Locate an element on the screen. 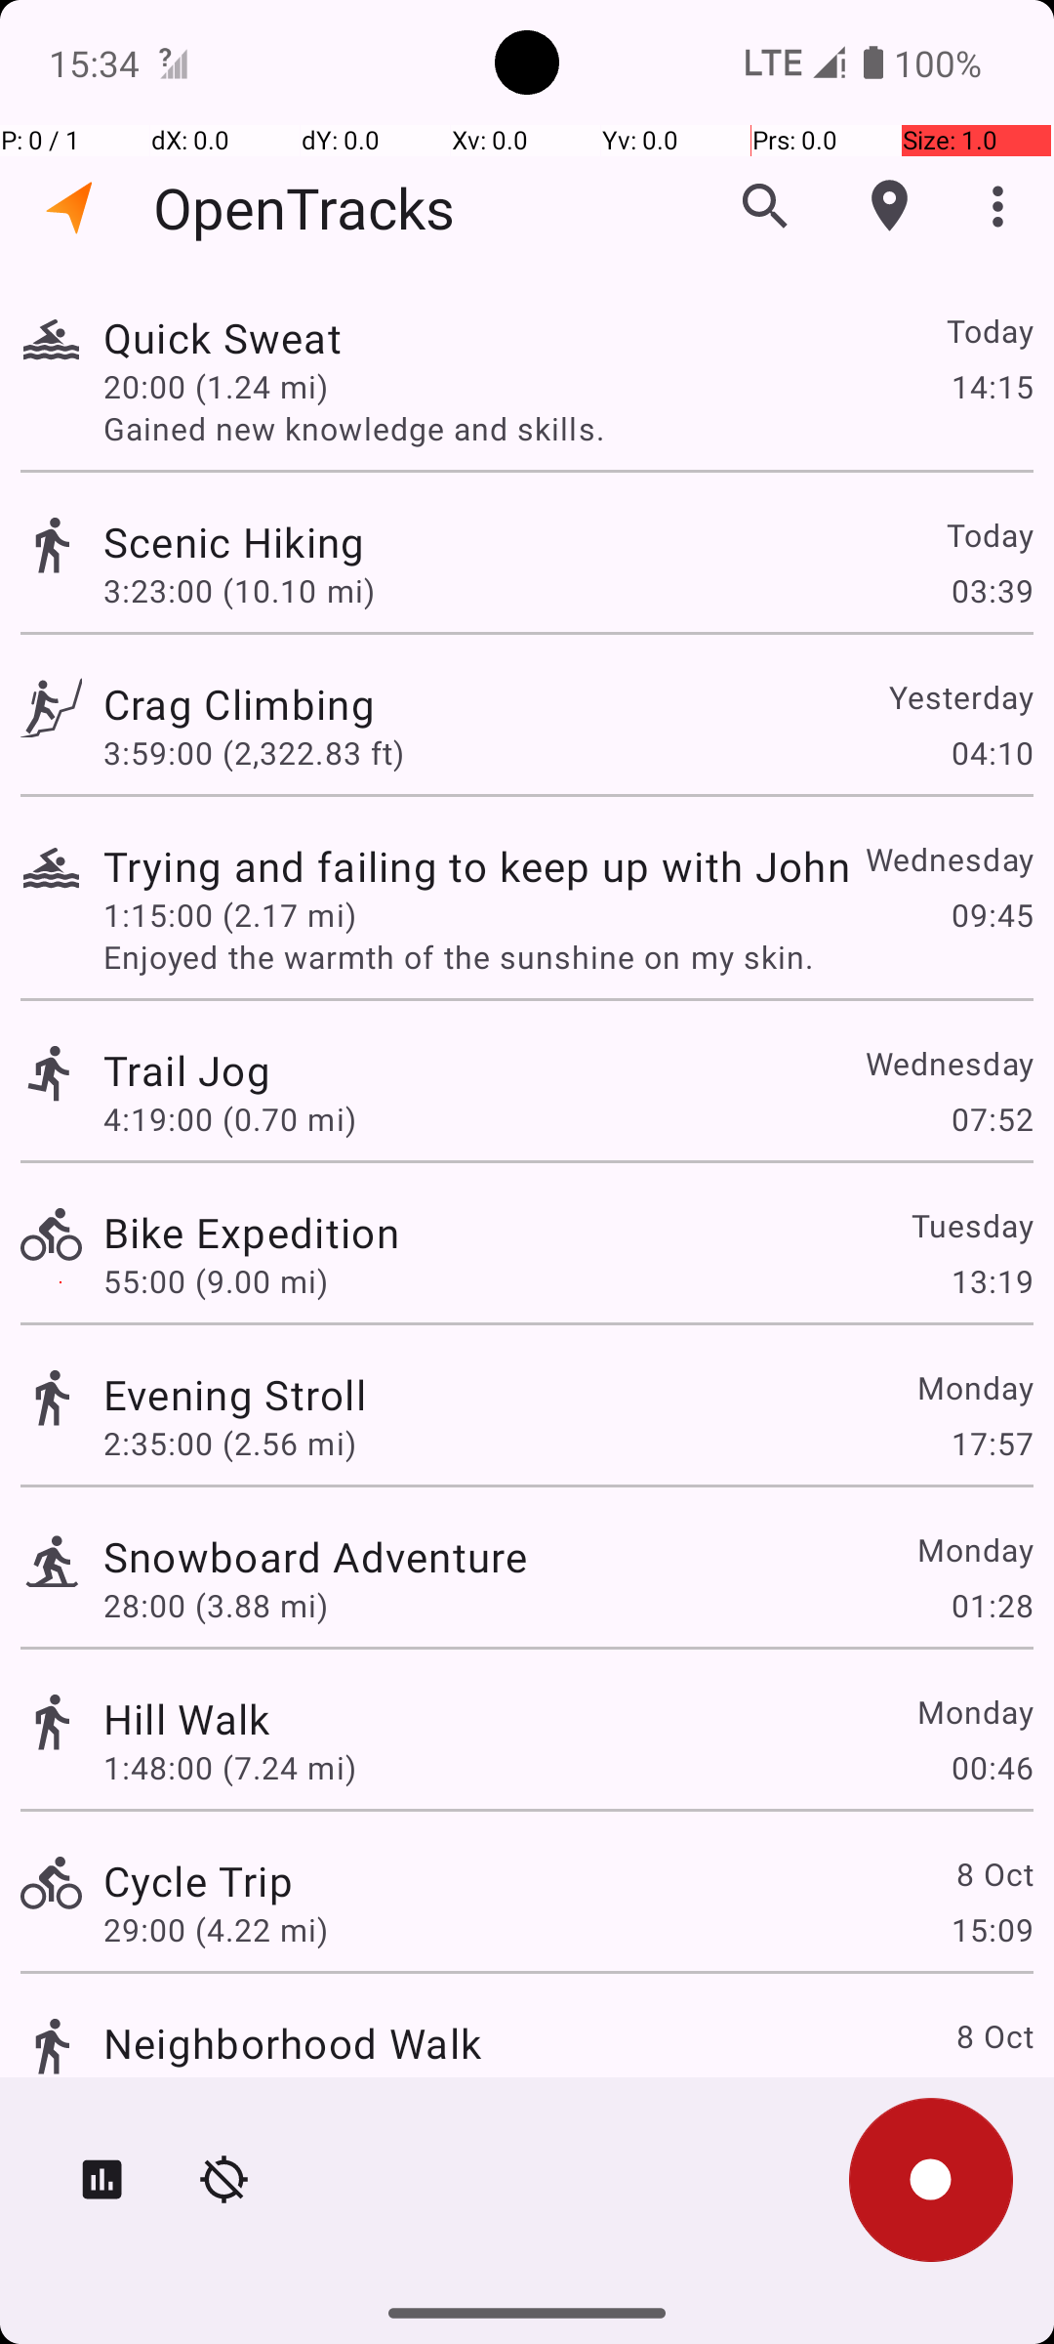 The image size is (1054, 2344). 14:15 is located at coordinates (992, 386).